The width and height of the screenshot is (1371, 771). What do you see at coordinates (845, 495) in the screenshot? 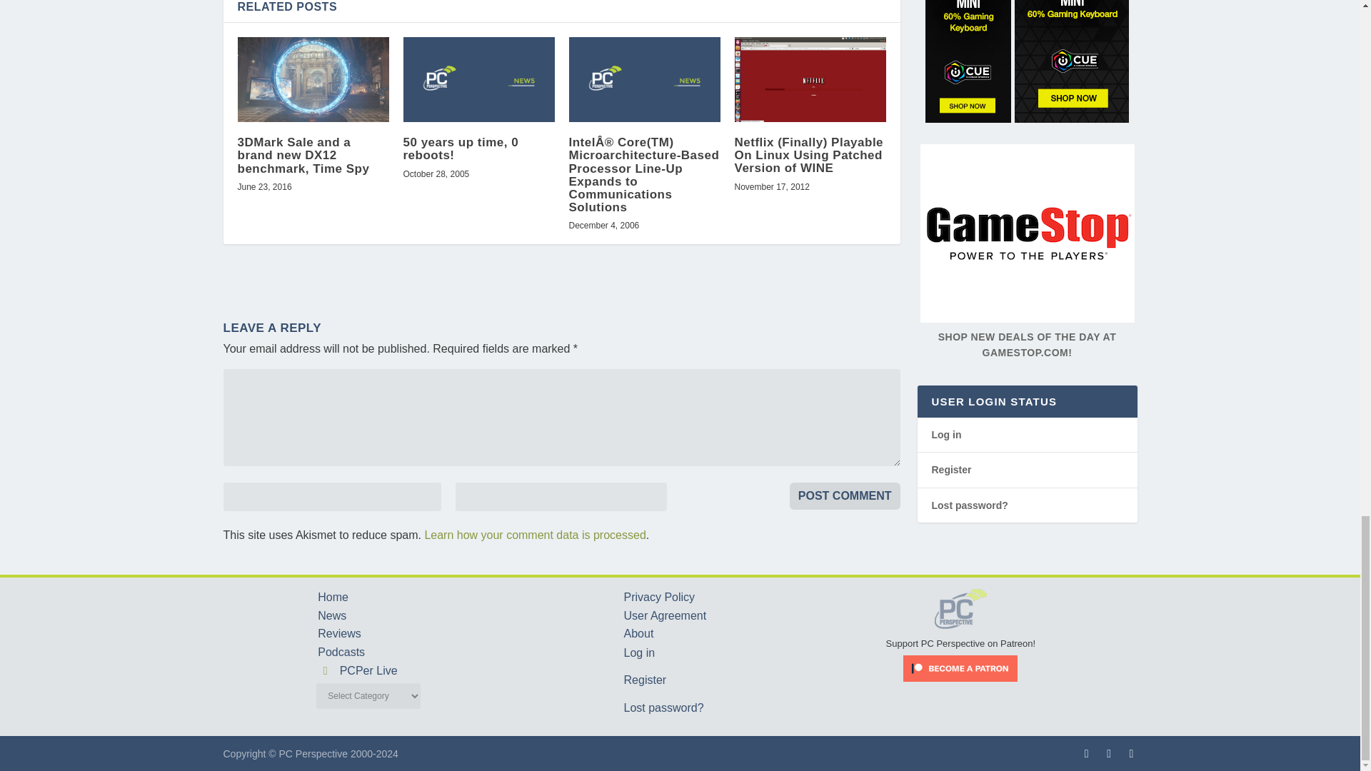
I see `Post Comment` at bounding box center [845, 495].